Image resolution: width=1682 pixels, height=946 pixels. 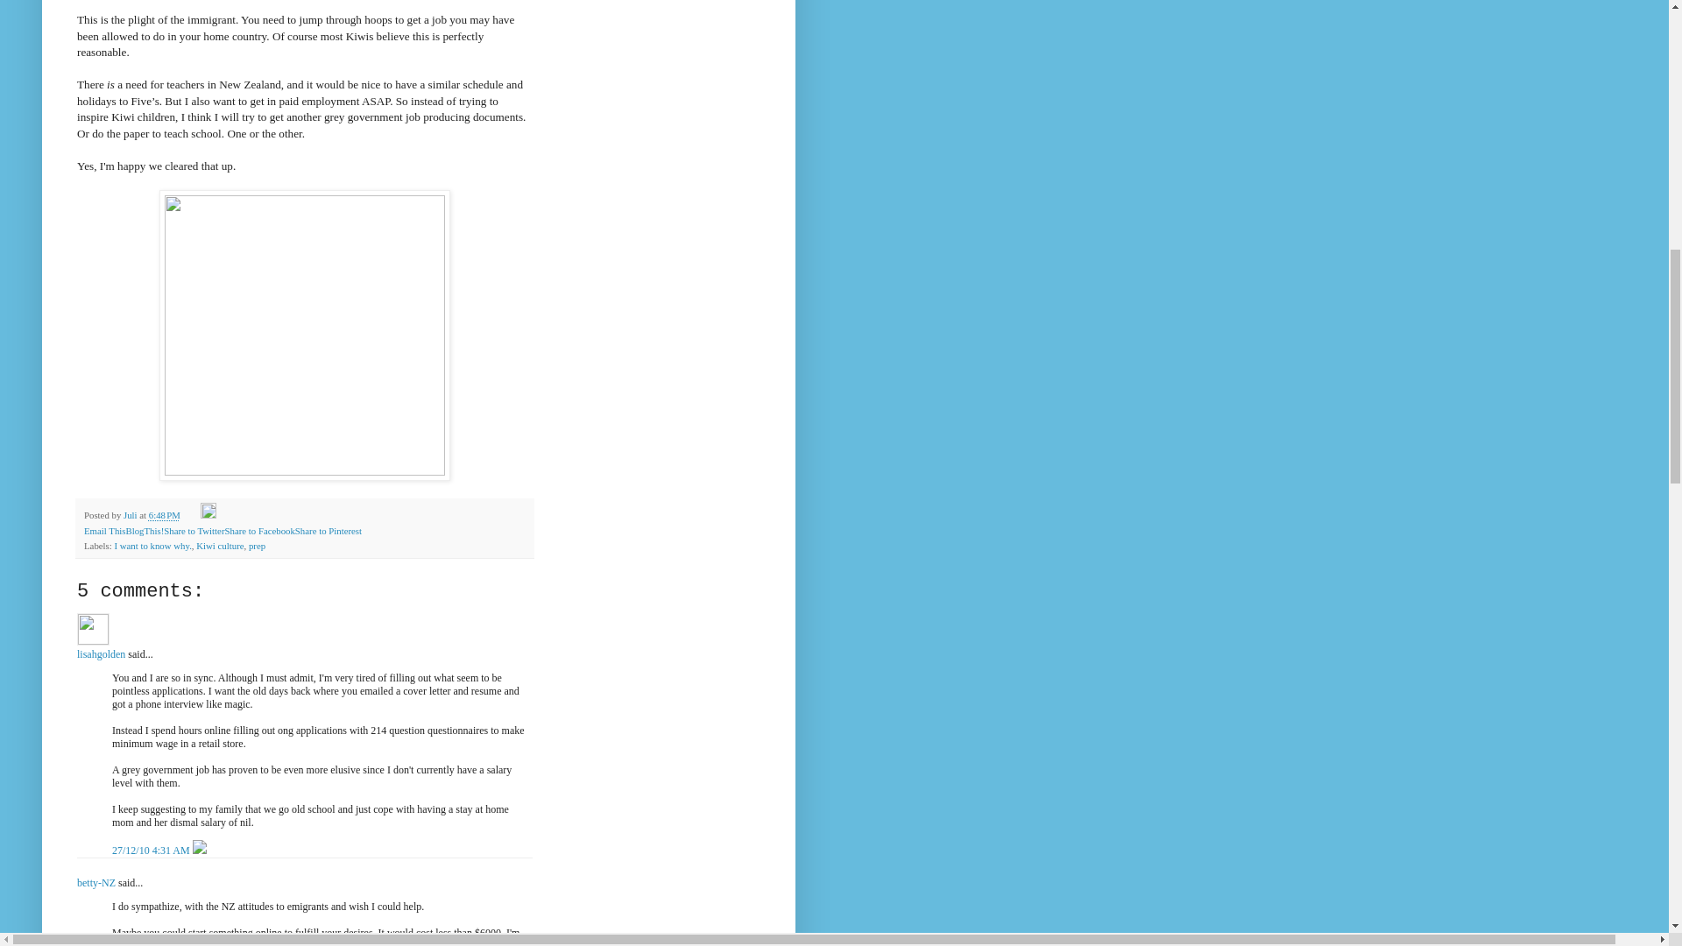 What do you see at coordinates (259, 531) in the screenshot?
I see `Share to Facebook` at bounding box center [259, 531].